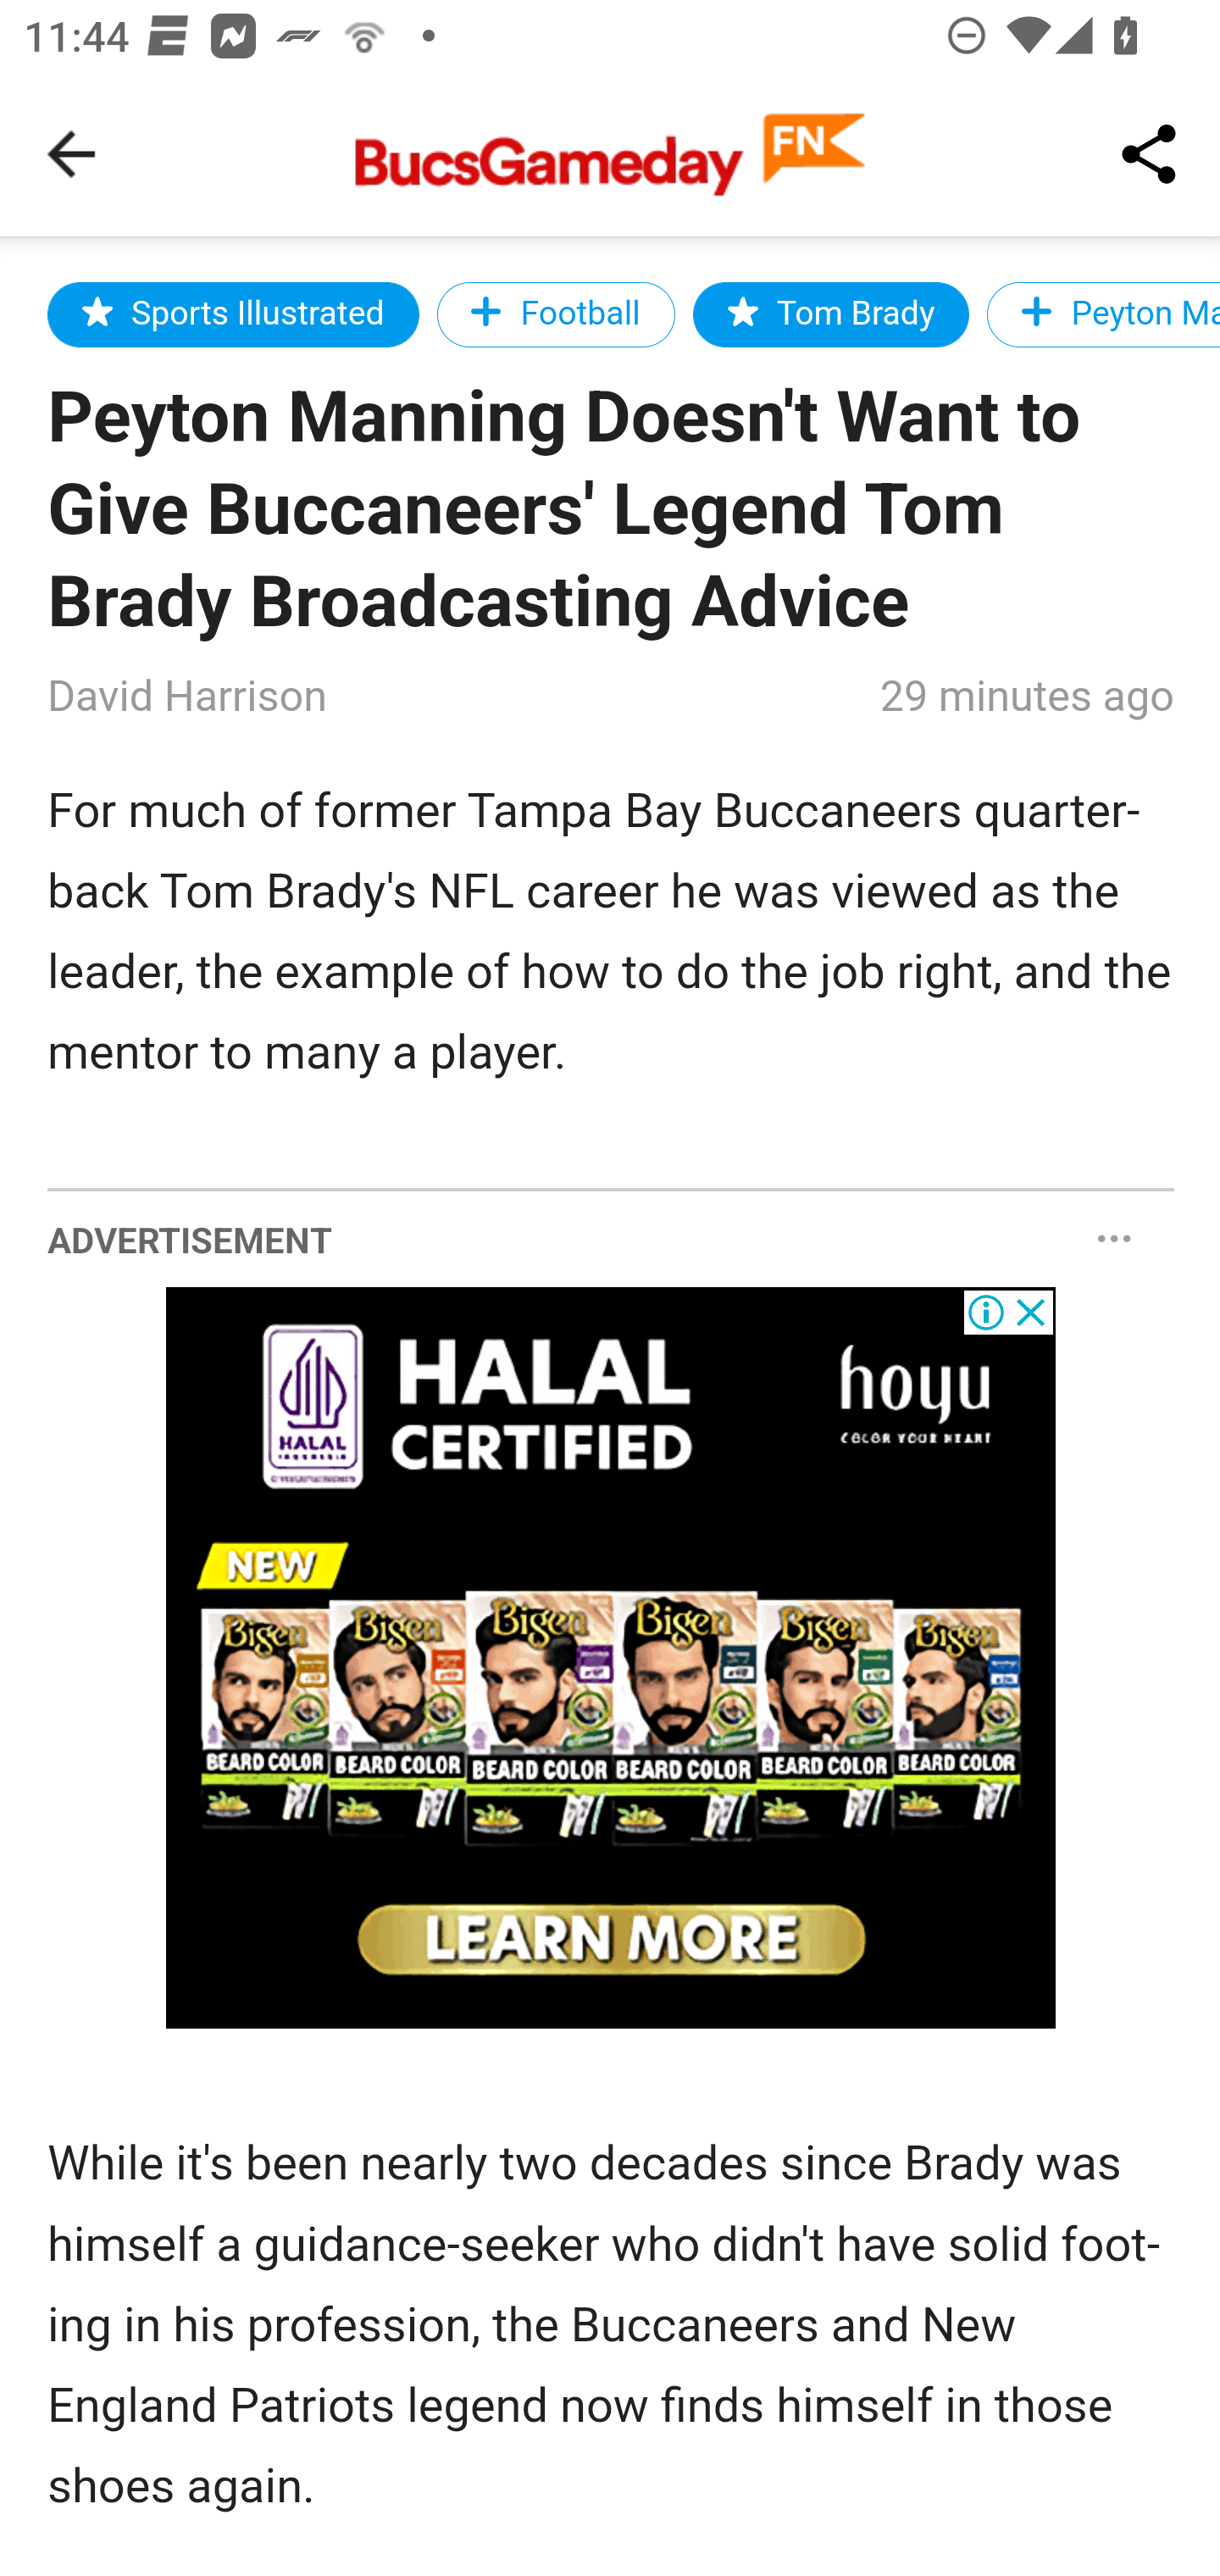  Describe the element at coordinates (234, 314) in the screenshot. I see `Sports Illustrated` at that location.